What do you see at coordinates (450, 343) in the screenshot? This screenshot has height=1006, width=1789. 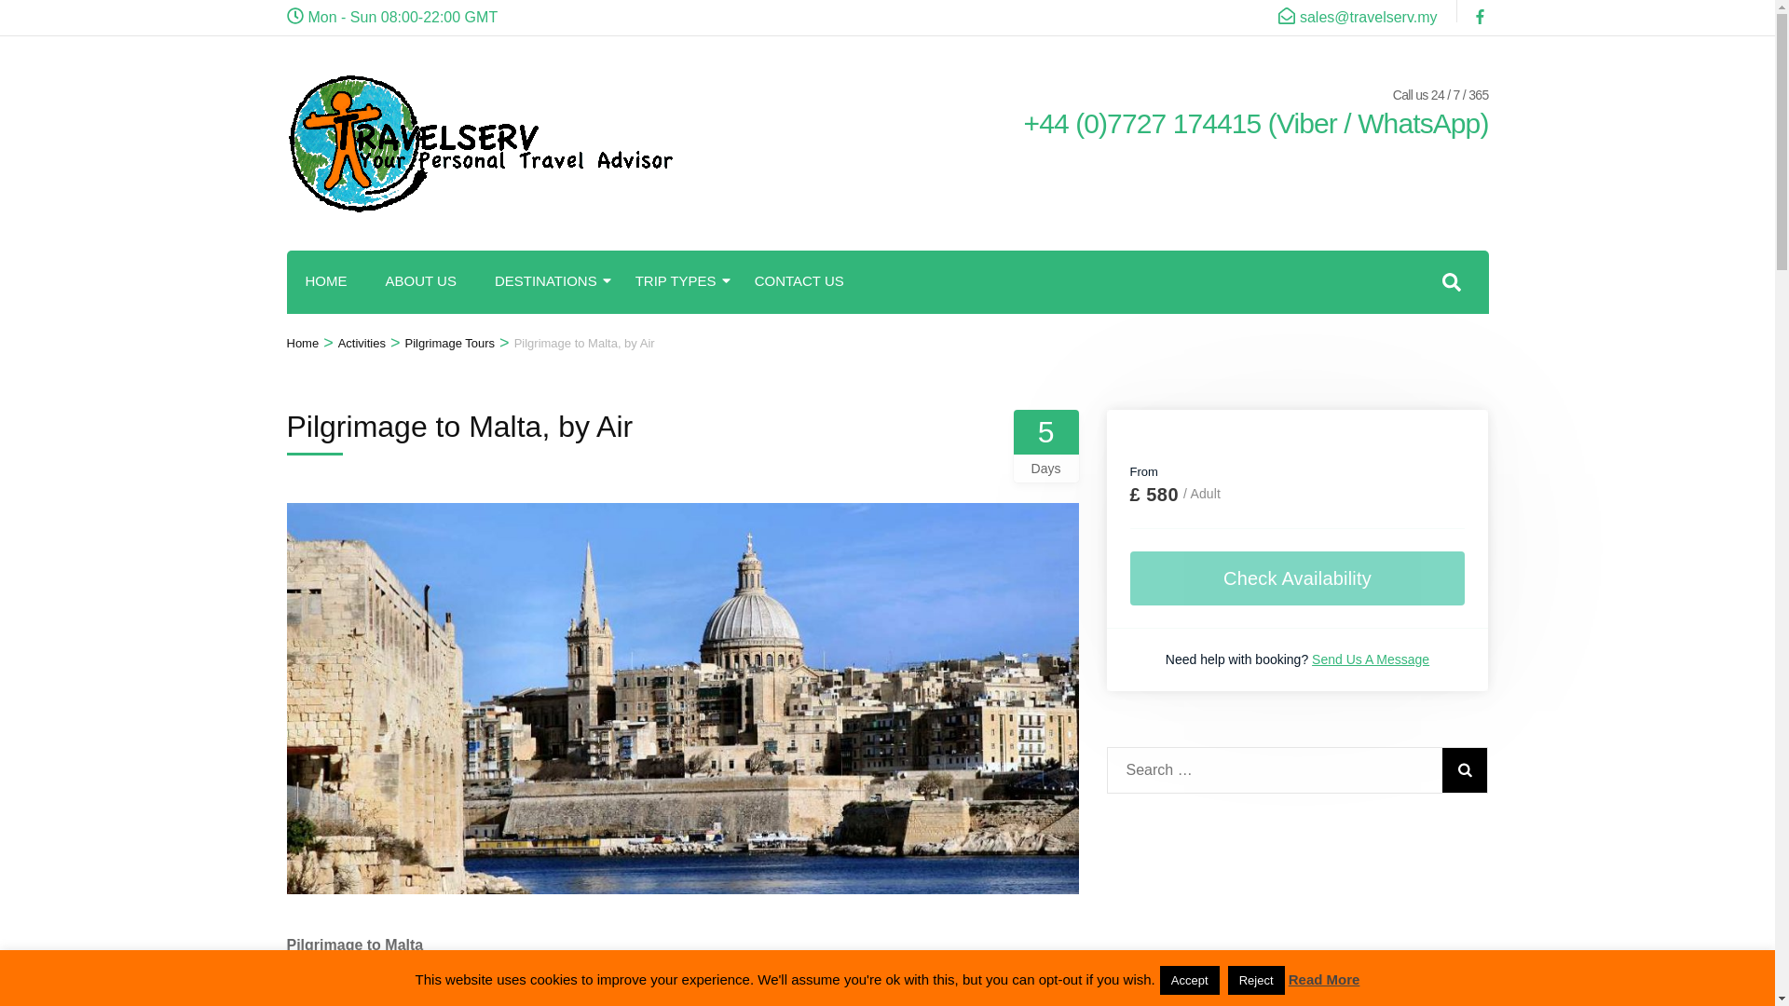 I see `Pilgrimage Tours` at bounding box center [450, 343].